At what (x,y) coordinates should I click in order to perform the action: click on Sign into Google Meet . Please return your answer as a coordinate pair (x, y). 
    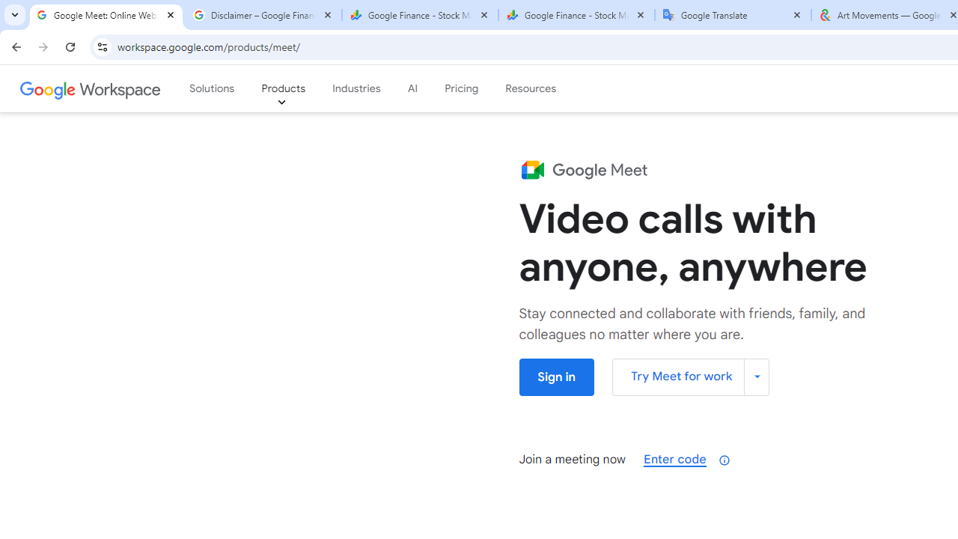
    Looking at the image, I should click on (556, 377).